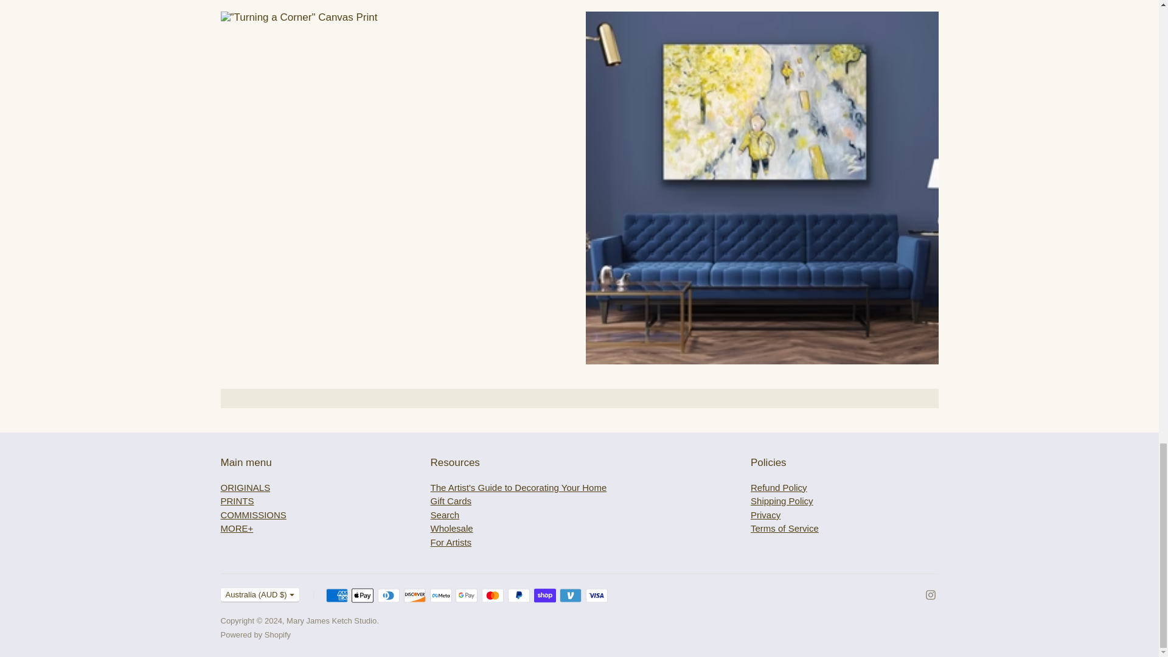 This screenshot has height=657, width=1168. I want to click on Discover, so click(415, 595).